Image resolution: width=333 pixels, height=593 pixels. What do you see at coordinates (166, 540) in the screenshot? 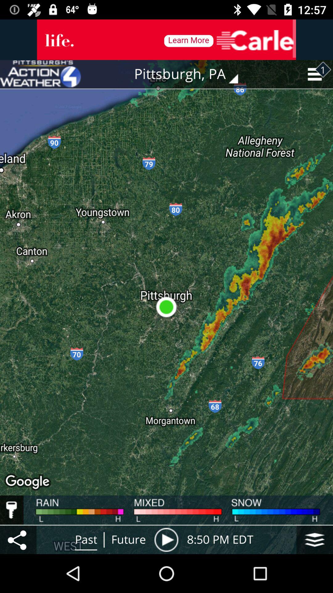
I see `press play` at bounding box center [166, 540].